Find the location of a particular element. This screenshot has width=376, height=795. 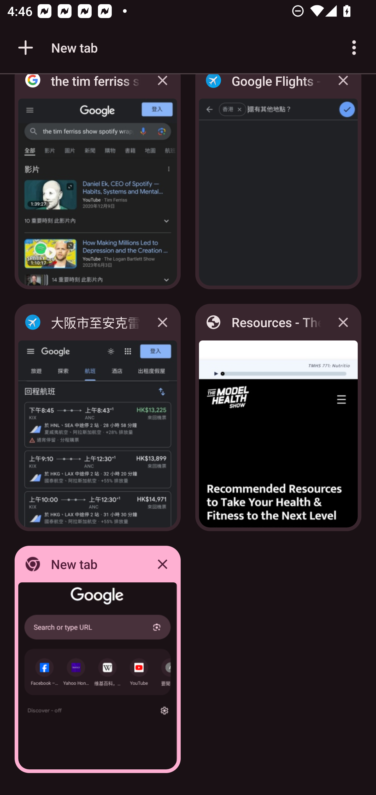

Close Google Flights - 尋找廉價航班選項及追蹤價格 tab is located at coordinates (343, 88).